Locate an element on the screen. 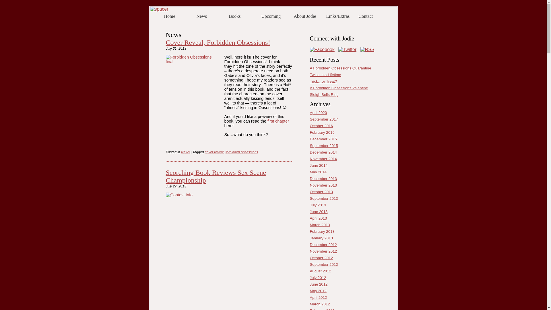 The height and width of the screenshot is (310, 551). Books is located at coordinates (242, 15).